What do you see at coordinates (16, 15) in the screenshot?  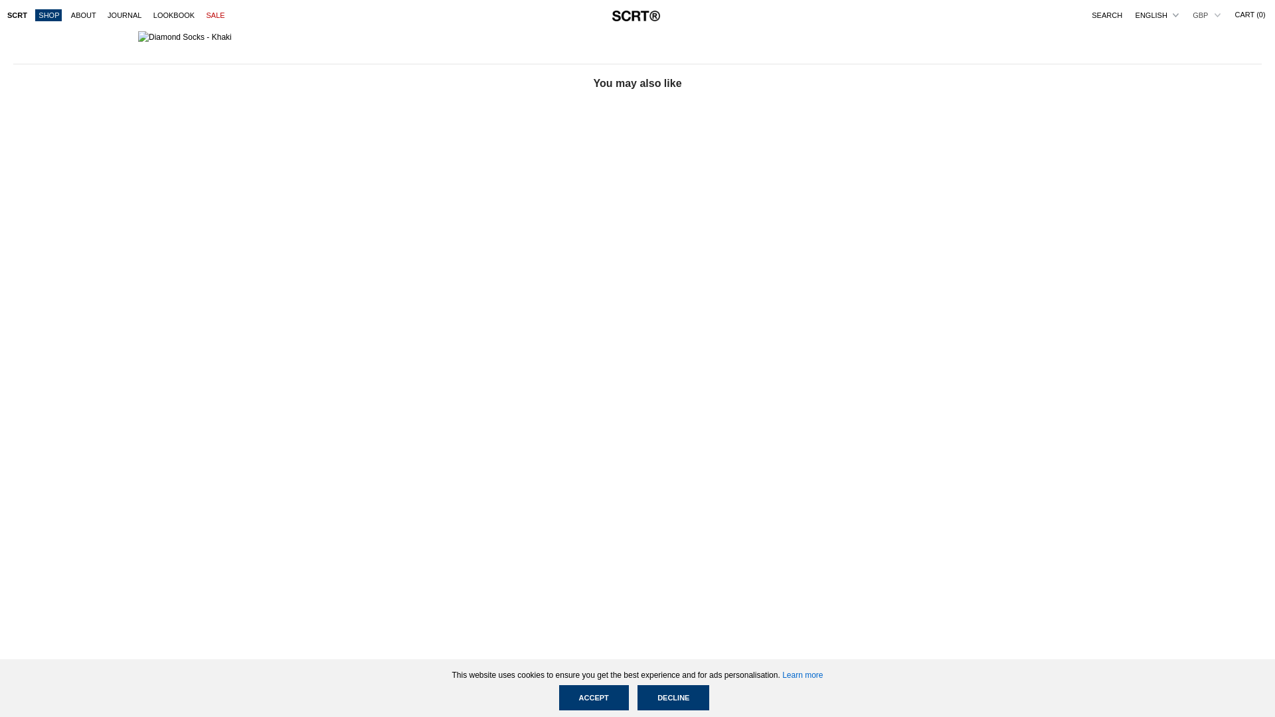 I see `SCRT` at bounding box center [16, 15].